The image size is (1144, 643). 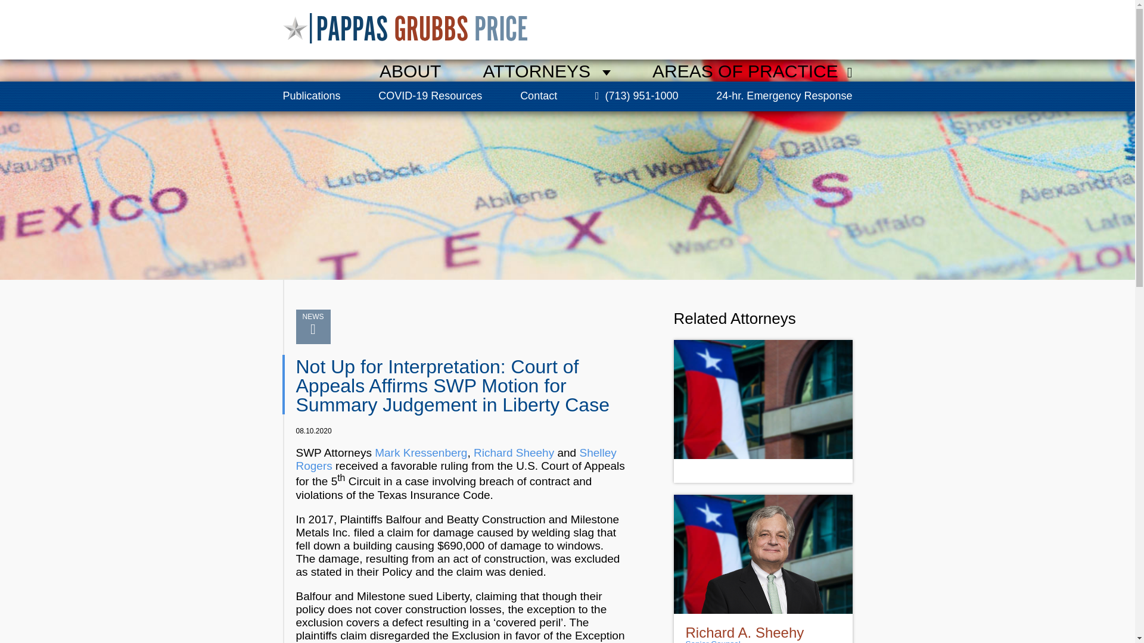 I want to click on ABOUT, so click(x=410, y=71).